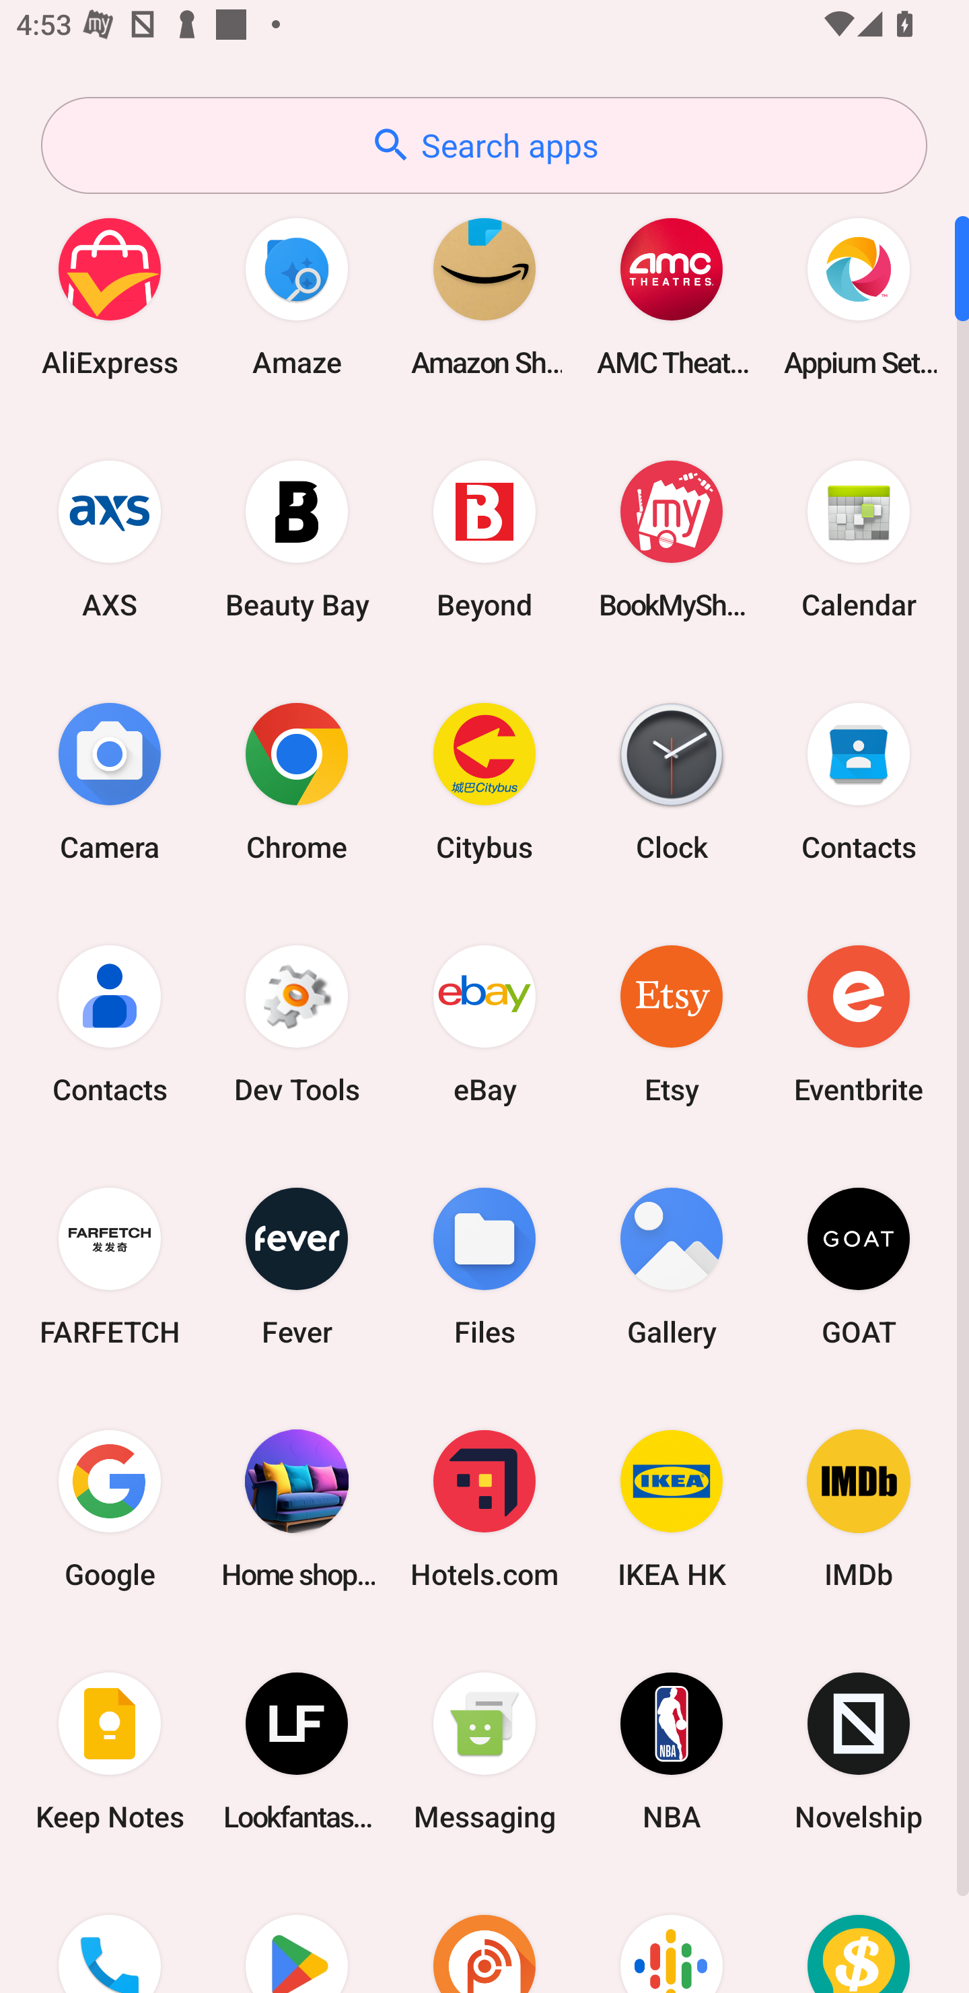 This screenshot has height=1993, width=969. What do you see at coordinates (297, 1023) in the screenshot?
I see `Dev Tools` at bounding box center [297, 1023].